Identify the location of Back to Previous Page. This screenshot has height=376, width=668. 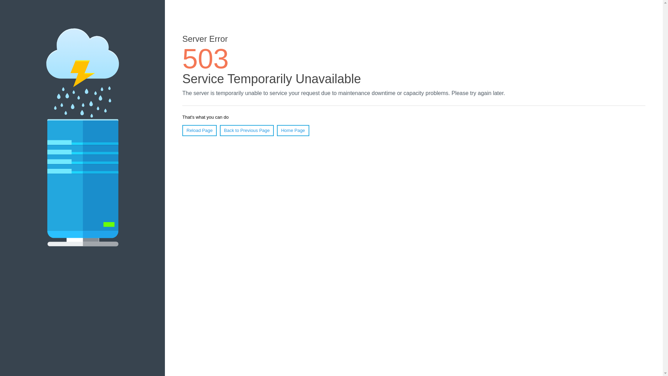
(247, 130).